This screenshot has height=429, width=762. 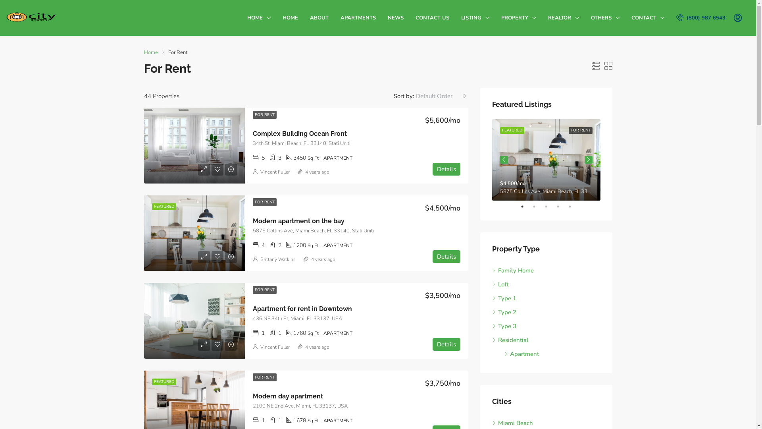 What do you see at coordinates (441, 96) in the screenshot?
I see `Default Order` at bounding box center [441, 96].